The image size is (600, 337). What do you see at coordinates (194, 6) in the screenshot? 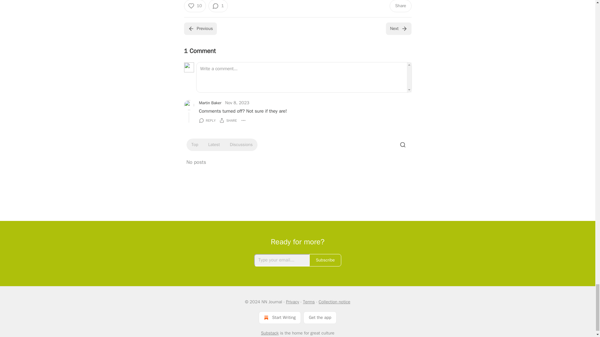
I see `10` at bounding box center [194, 6].